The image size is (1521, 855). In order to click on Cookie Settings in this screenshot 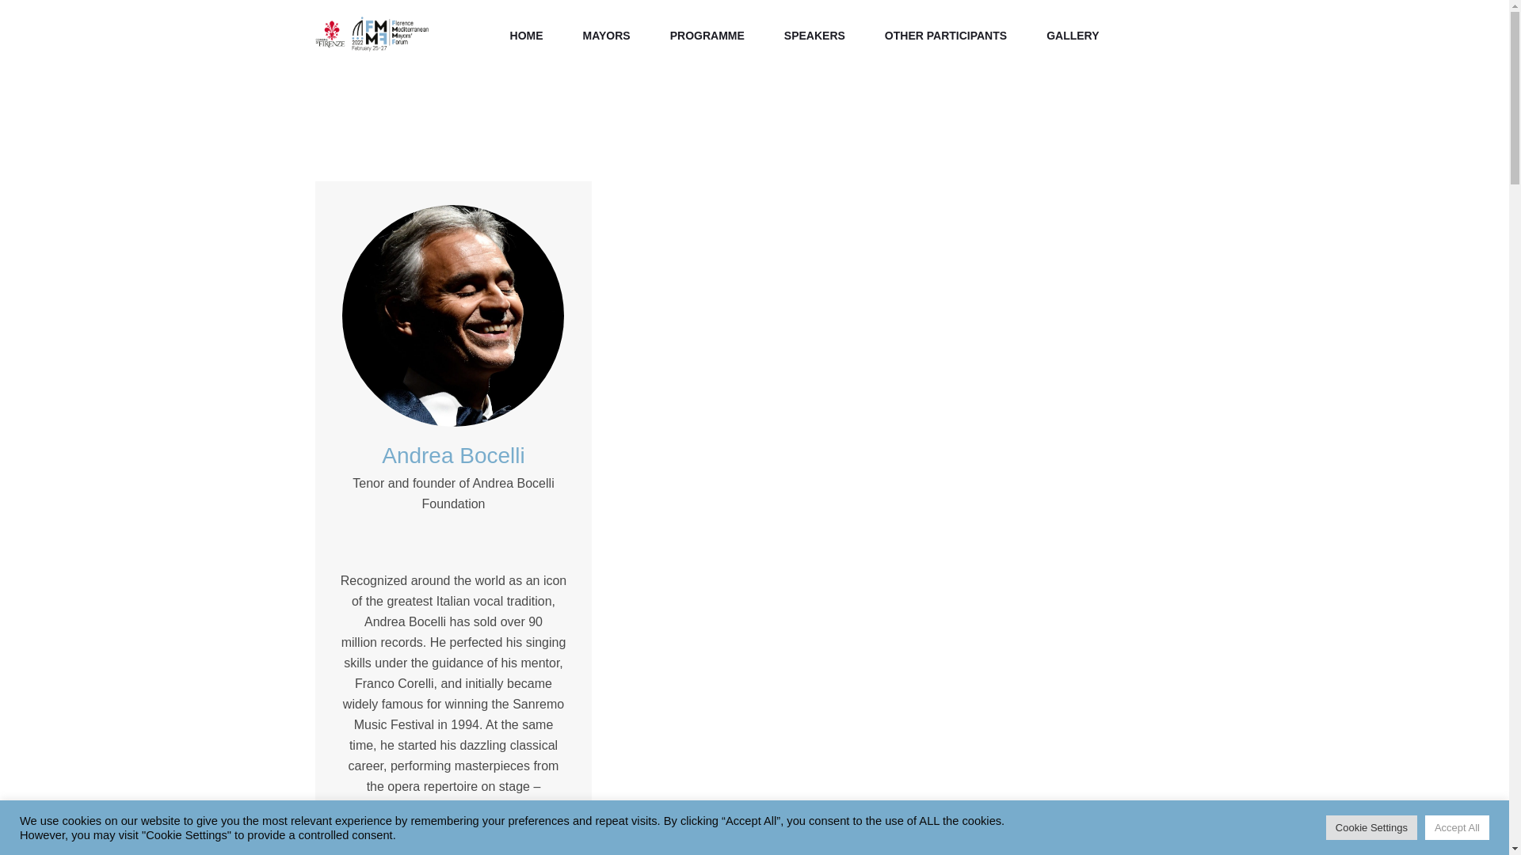, I will do `click(1372, 827)`.